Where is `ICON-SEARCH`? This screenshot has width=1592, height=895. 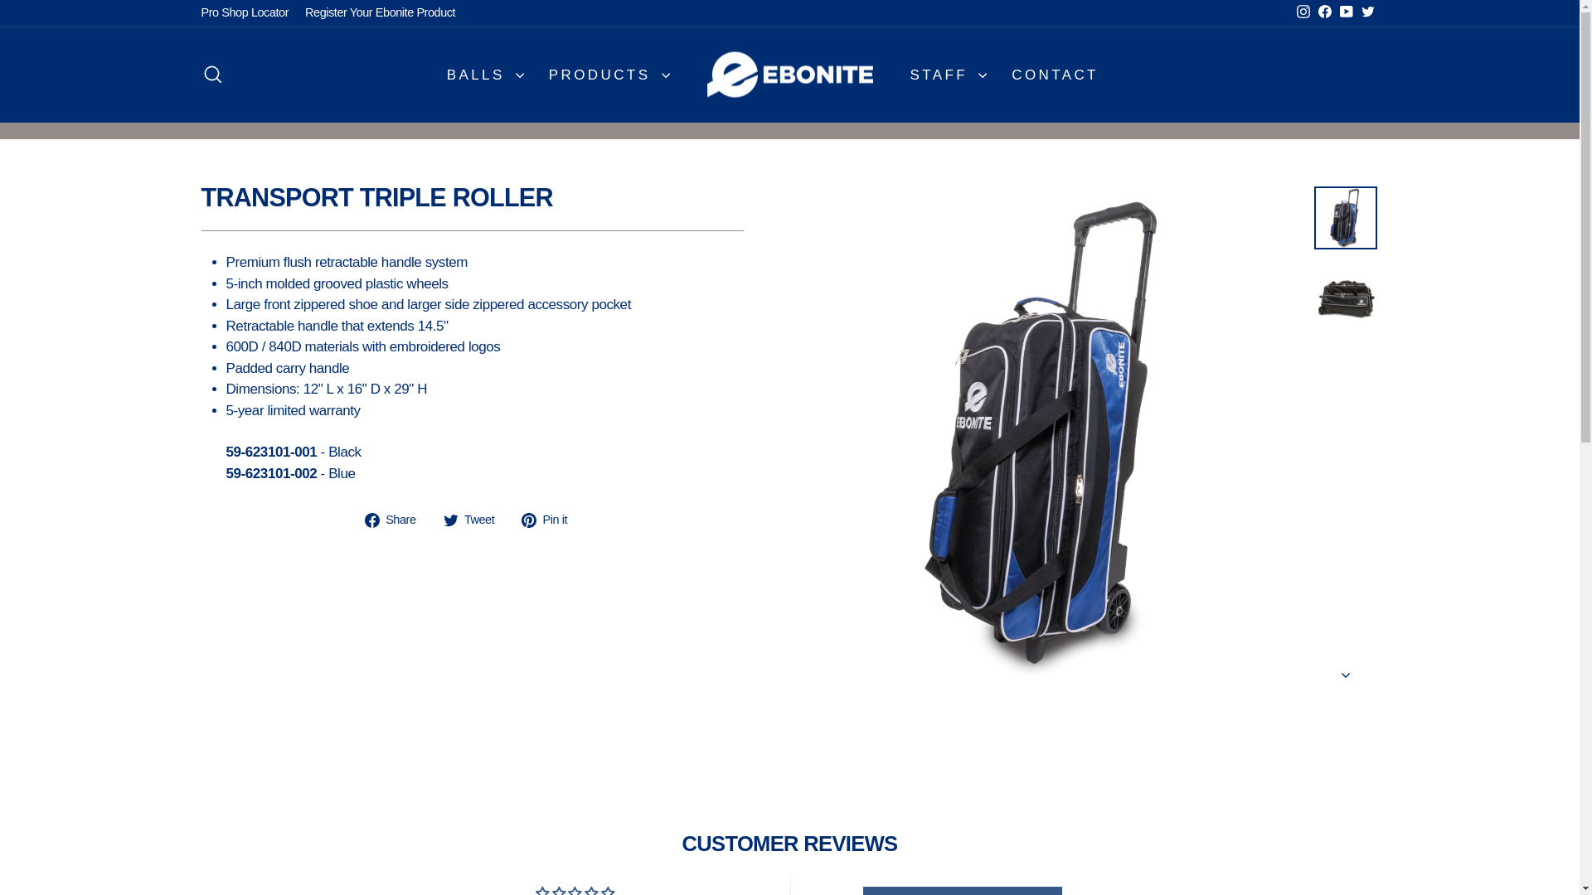 ICON-SEARCH is located at coordinates (212, 74).